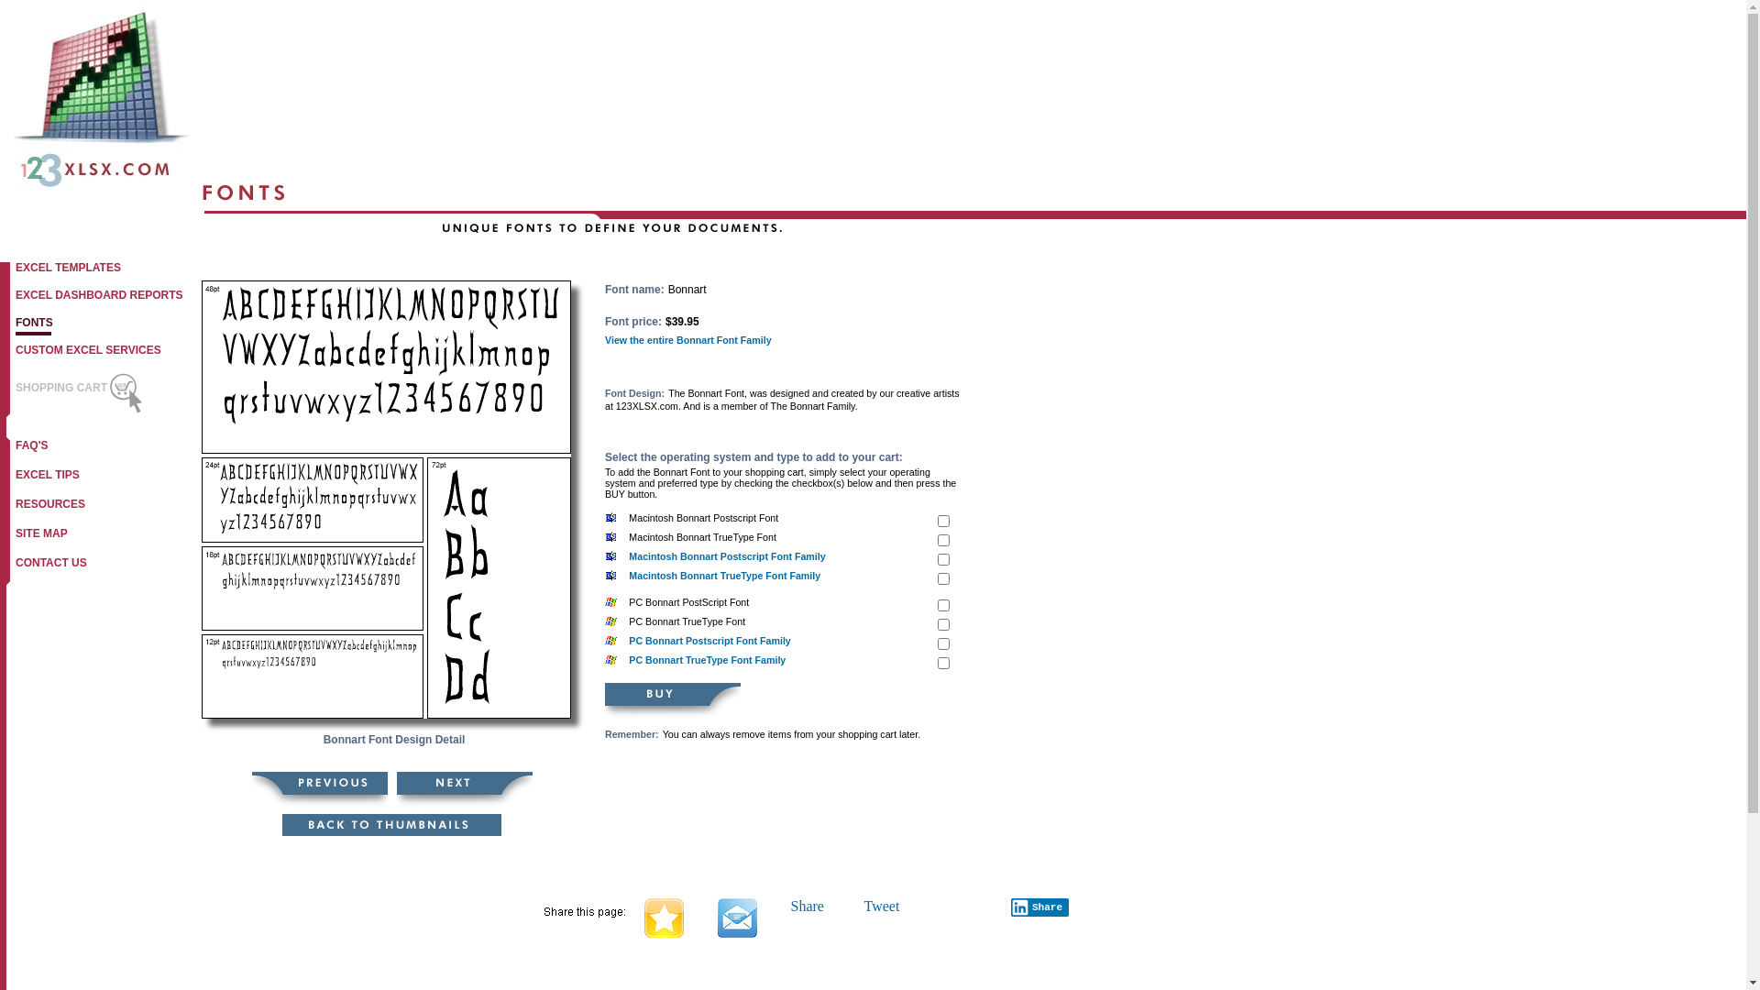  Describe the element at coordinates (944, 541) in the screenshot. I see `MAC Truetype` at that location.